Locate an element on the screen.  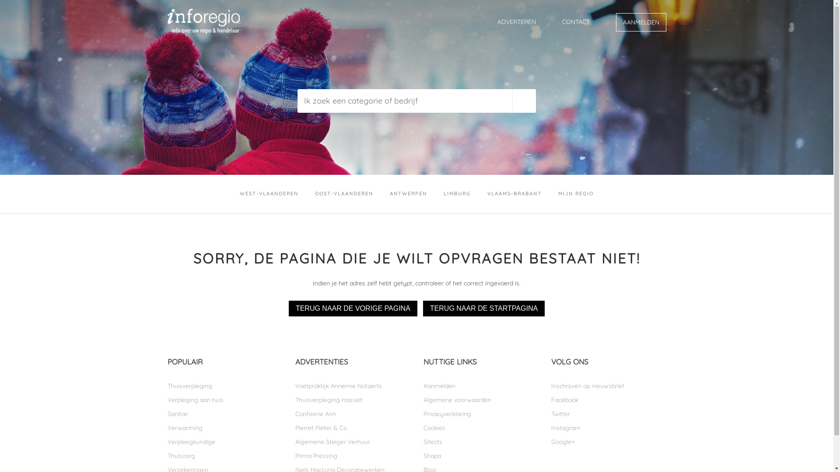
Google+ is located at coordinates (609, 442).